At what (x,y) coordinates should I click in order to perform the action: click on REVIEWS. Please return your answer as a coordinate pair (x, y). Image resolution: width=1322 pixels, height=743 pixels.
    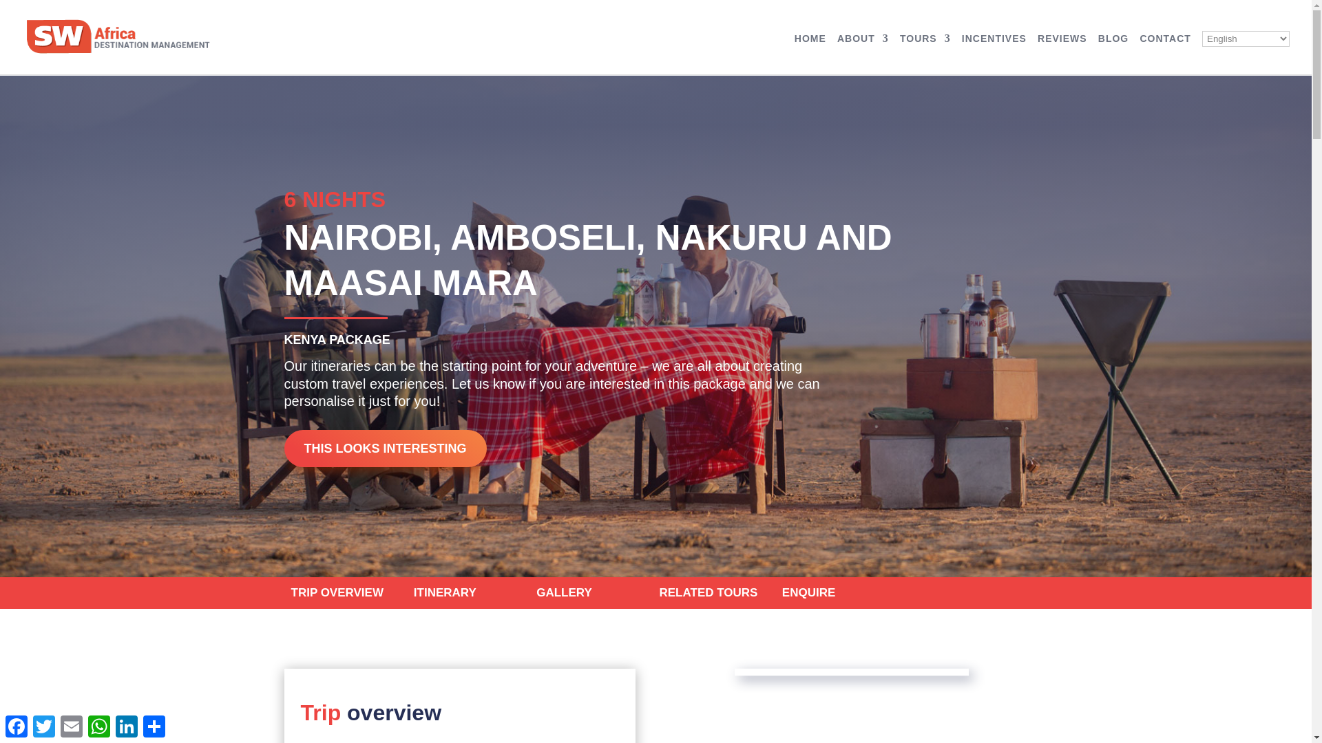
    Looking at the image, I should click on (1062, 54).